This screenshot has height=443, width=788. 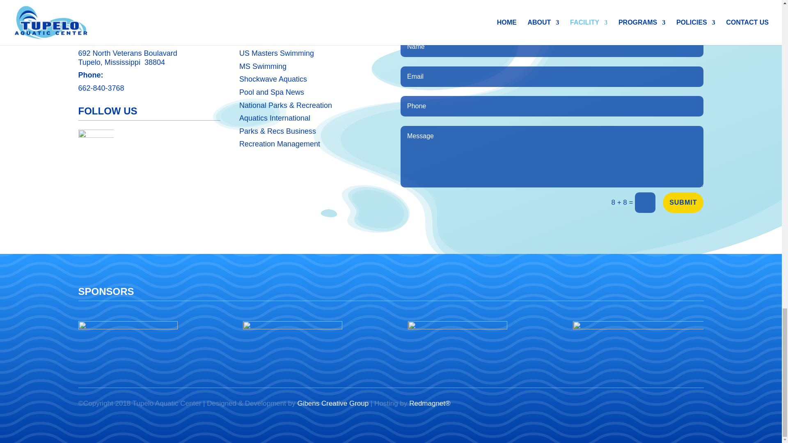 What do you see at coordinates (292, 344) in the screenshot?
I see `sponsorTM` at bounding box center [292, 344].